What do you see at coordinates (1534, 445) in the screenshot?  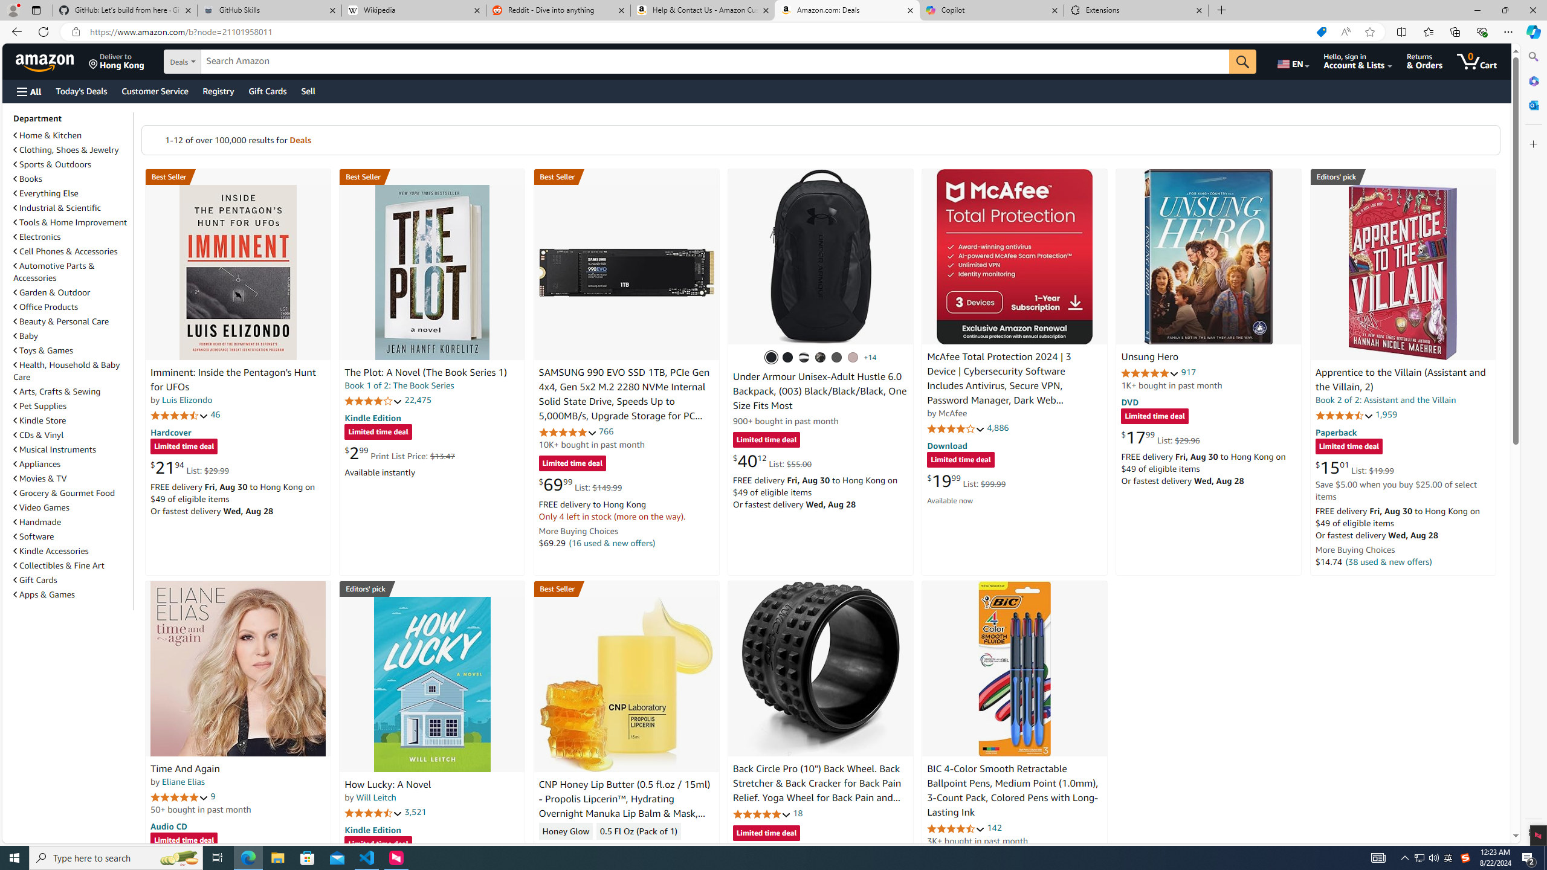 I see `Side bar` at bounding box center [1534, 445].